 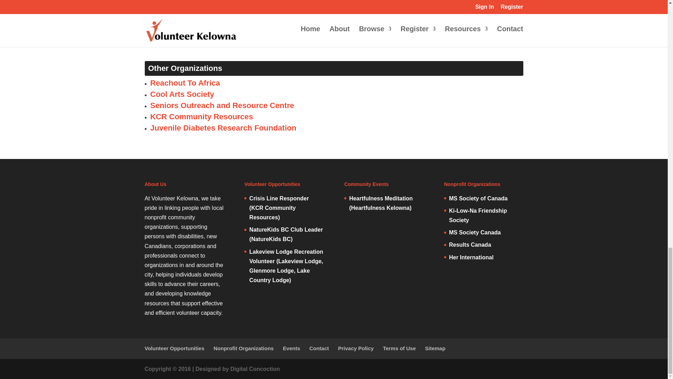 I want to click on Cool Arts Society, so click(x=182, y=94).